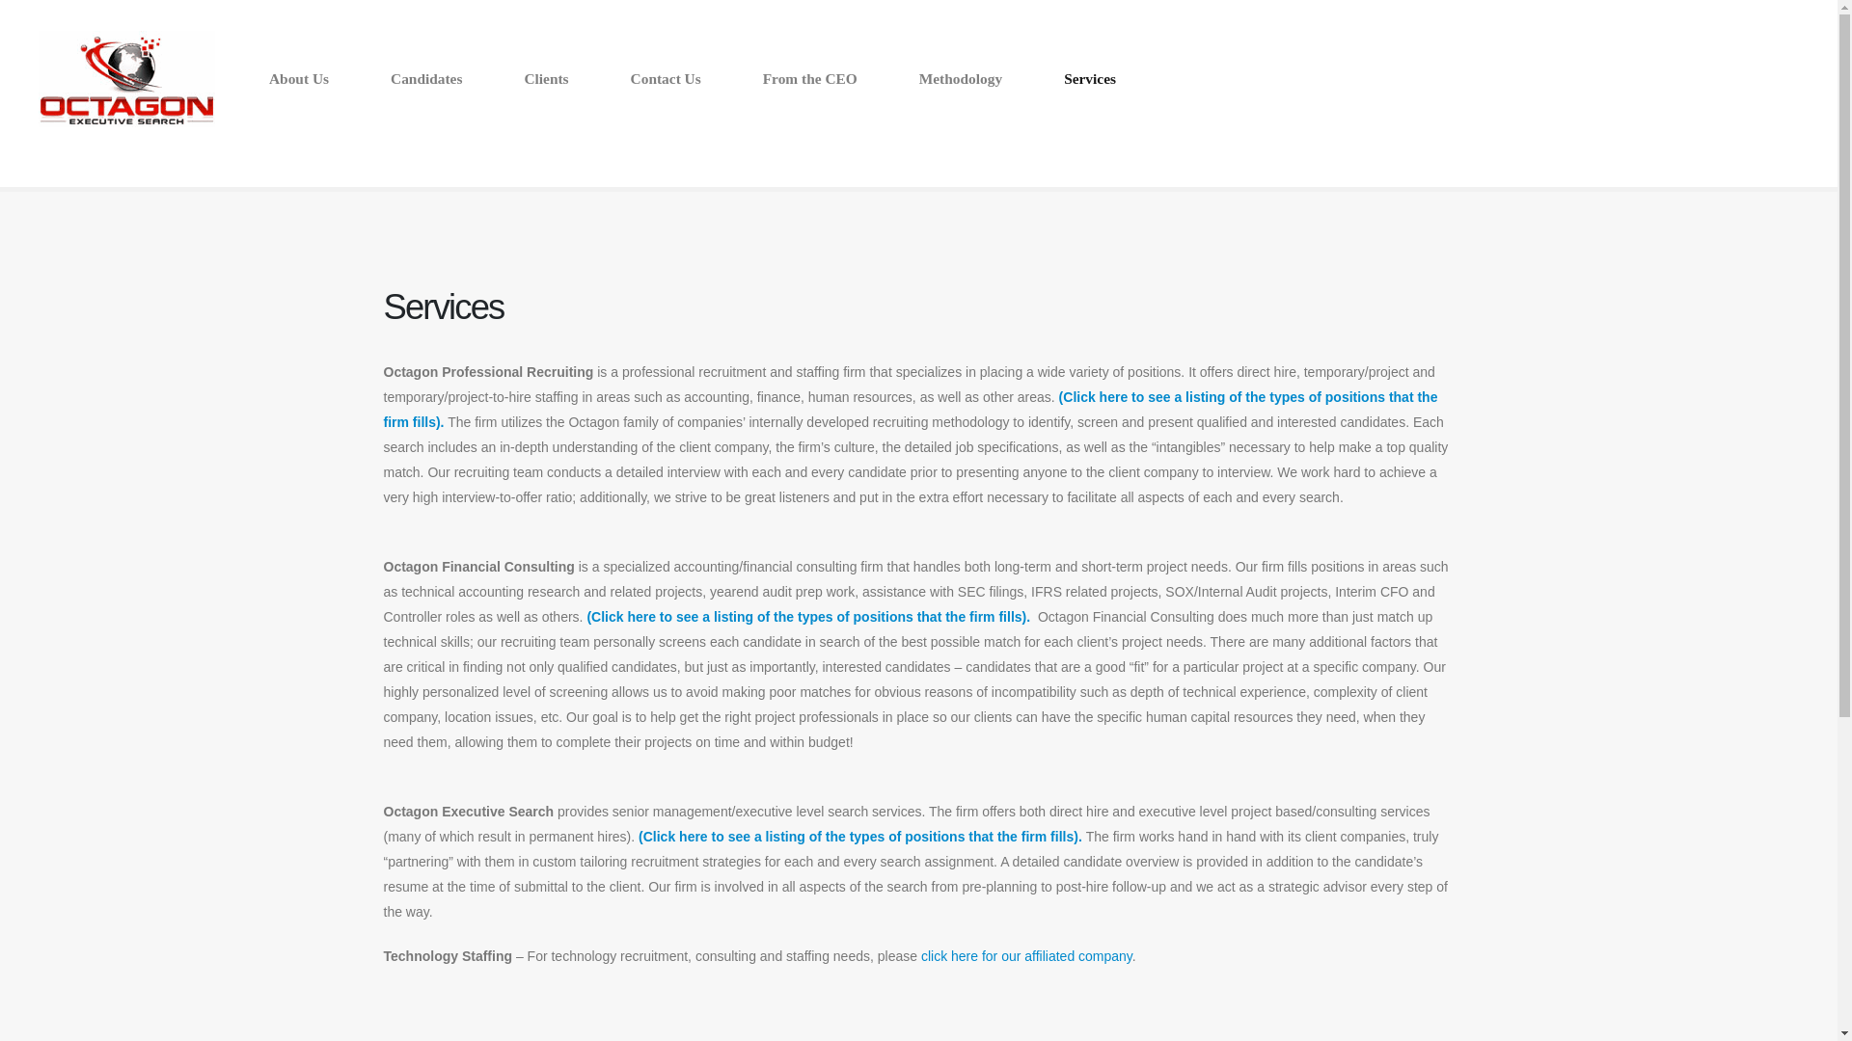 The height and width of the screenshot is (1041, 1852). What do you see at coordinates (426, 78) in the screenshot?
I see `Candidates` at bounding box center [426, 78].